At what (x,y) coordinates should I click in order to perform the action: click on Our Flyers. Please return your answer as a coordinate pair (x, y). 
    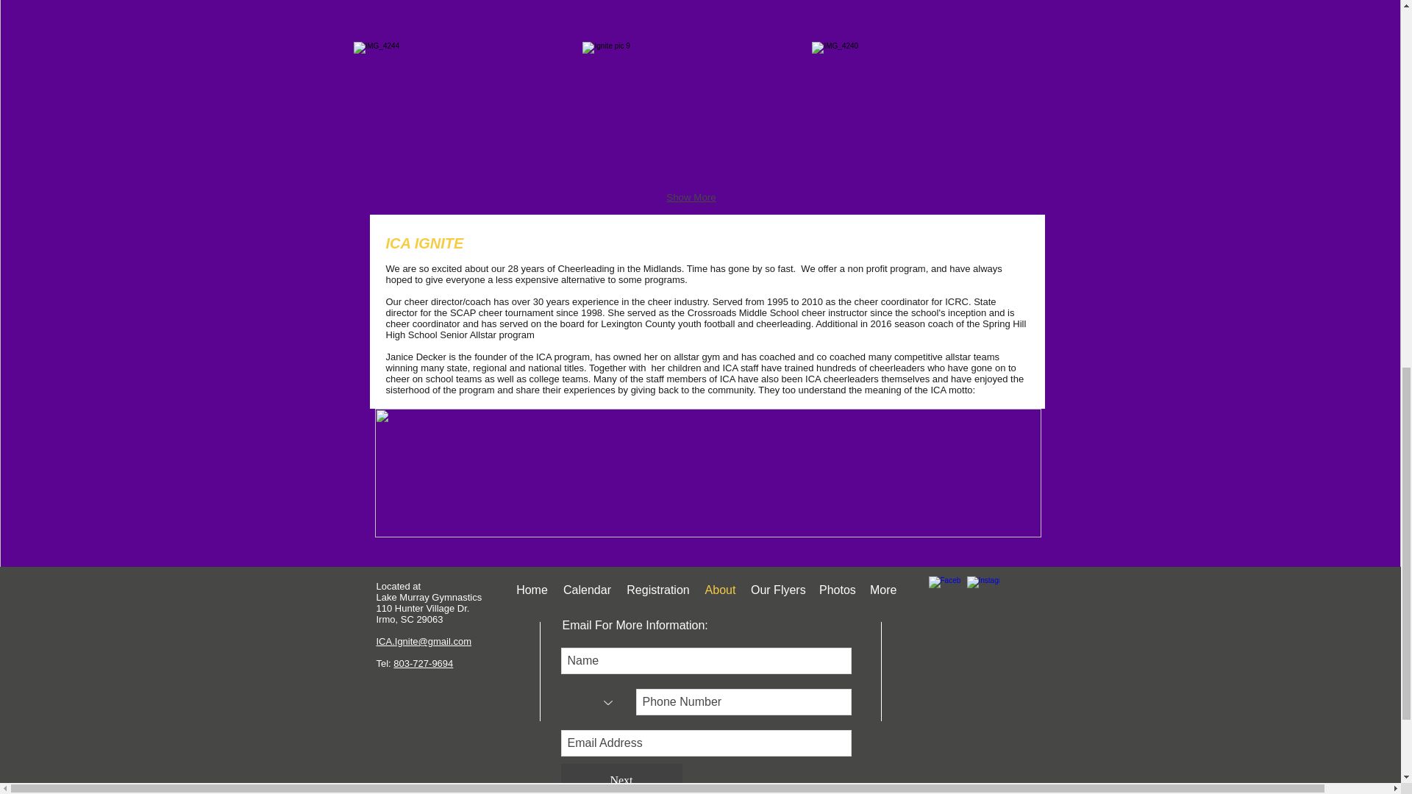
    Looking at the image, I should click on (778, 590).